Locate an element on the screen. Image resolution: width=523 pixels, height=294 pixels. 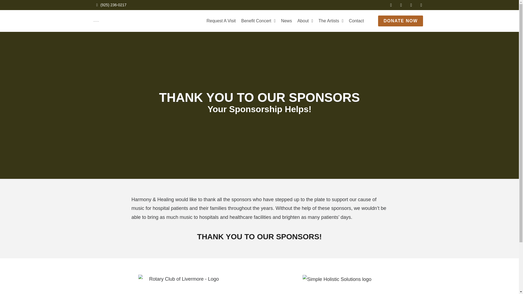
simple-holistic-solutions is located at coordinates (337, 279).